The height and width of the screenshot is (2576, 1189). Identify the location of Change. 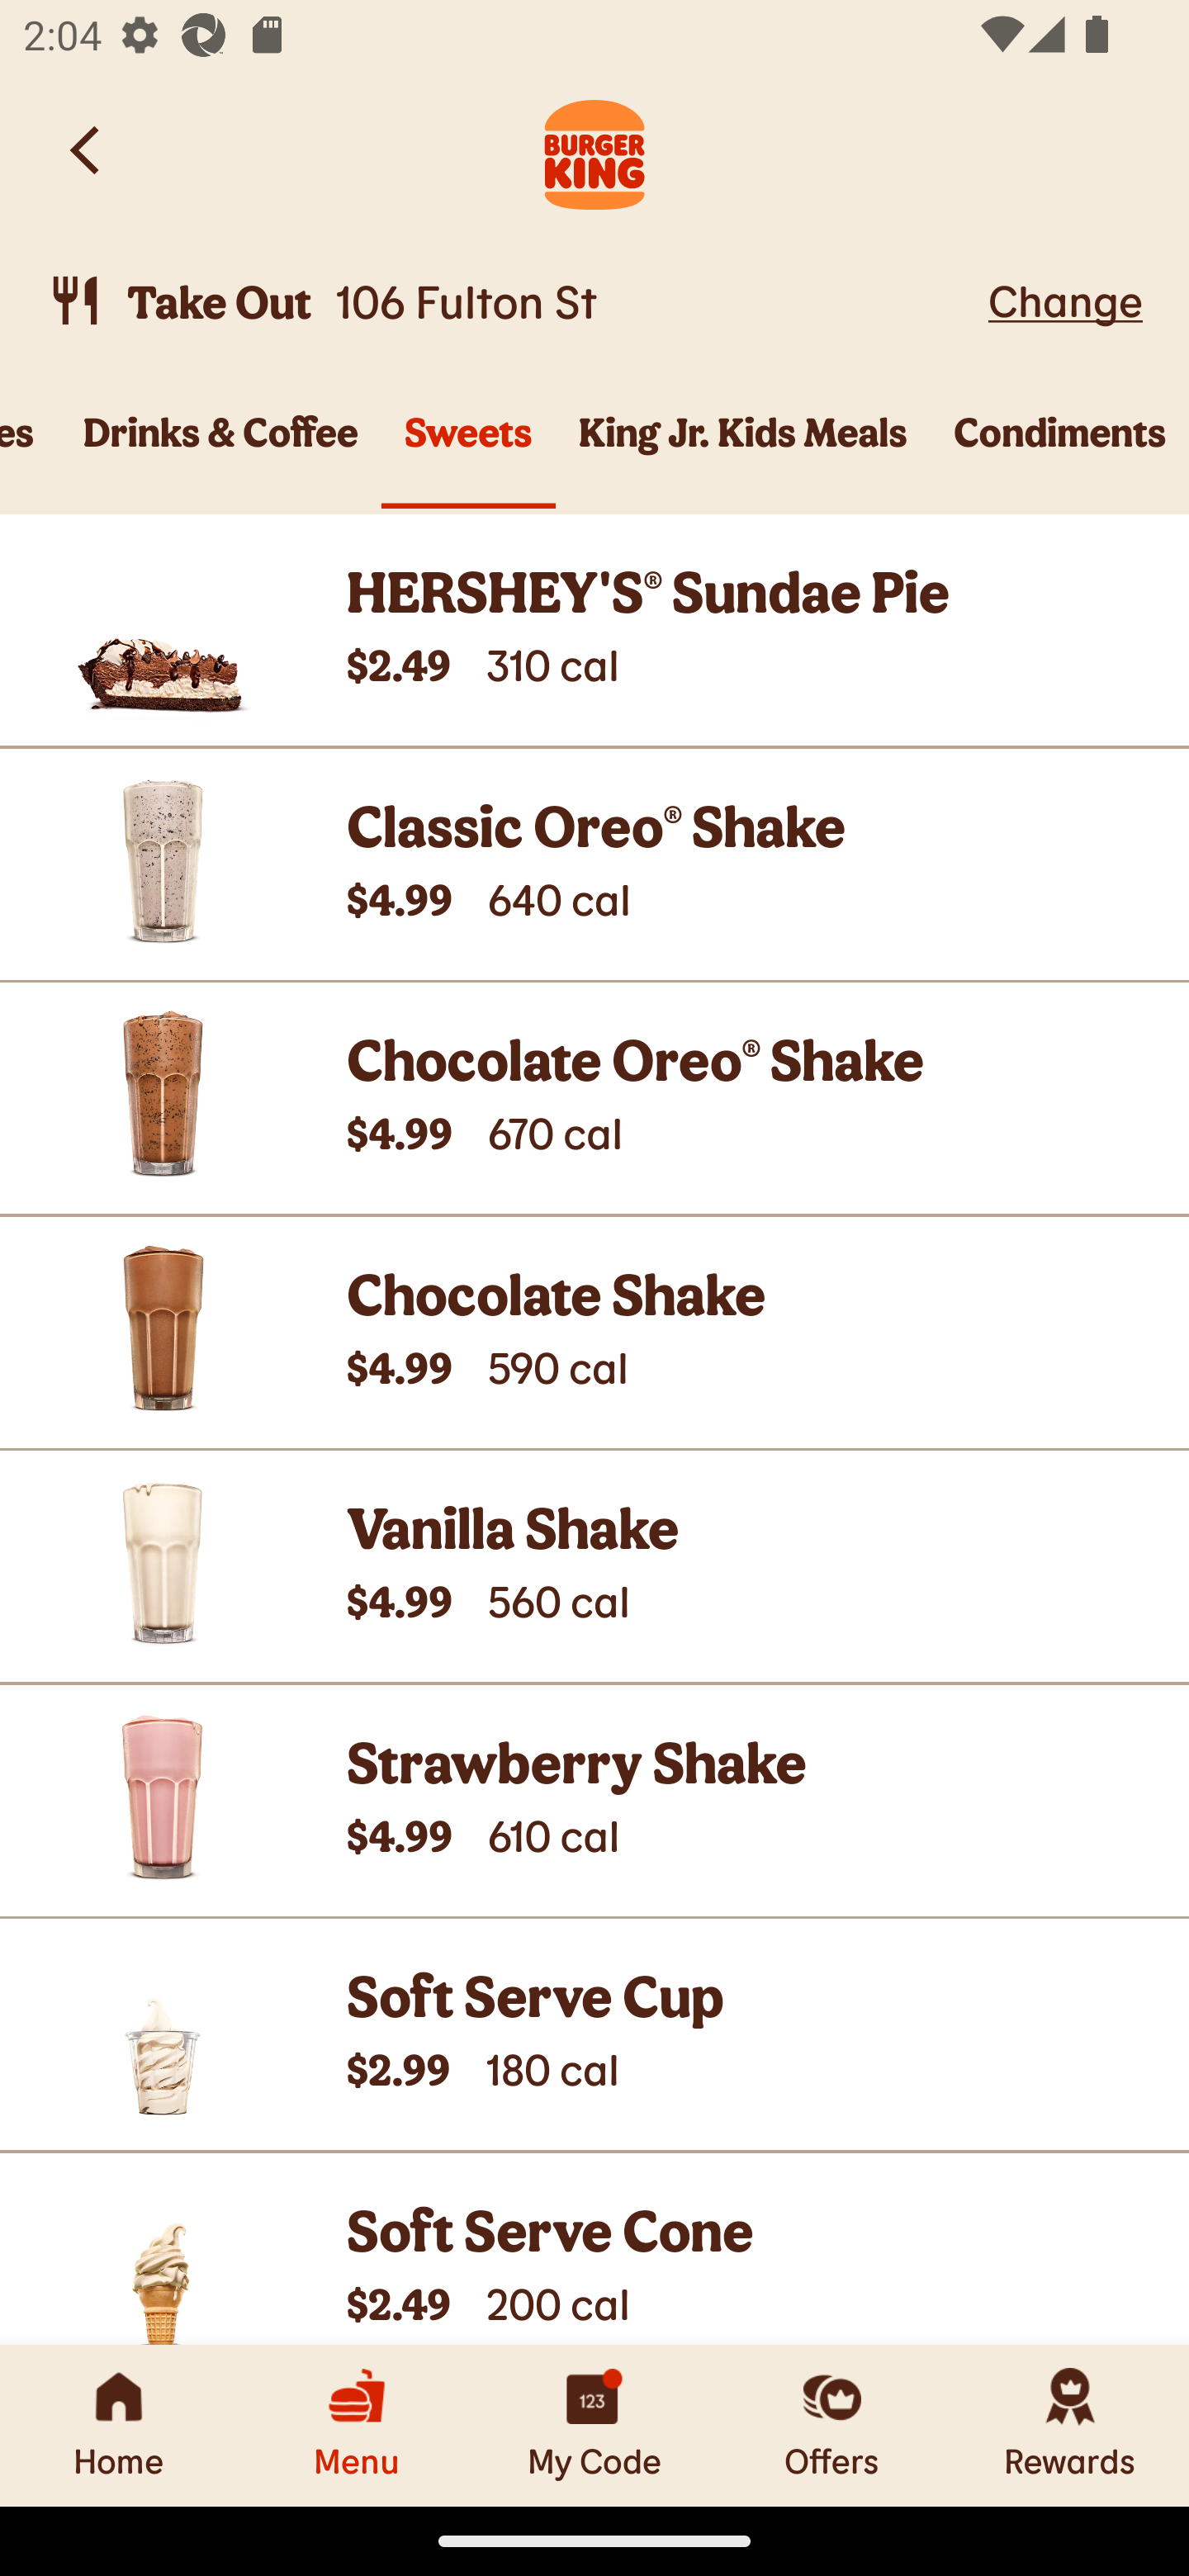
(1065, 300).